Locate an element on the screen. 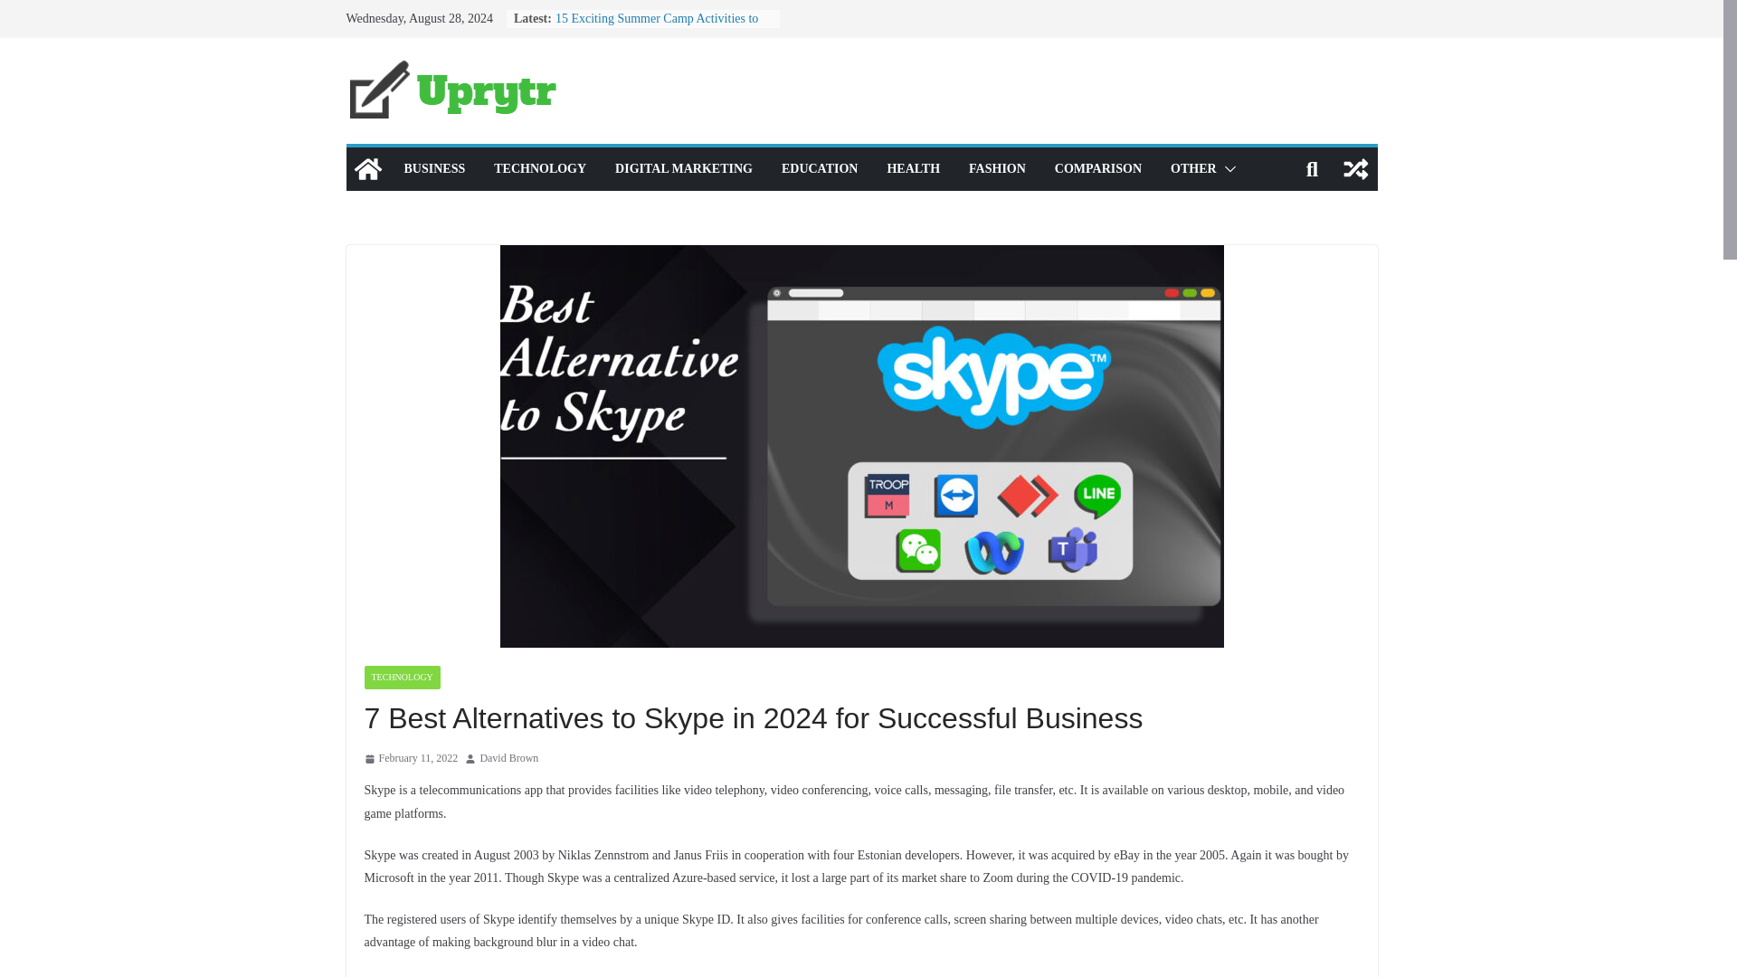  OTHER is located at coordinates (1194, 168).